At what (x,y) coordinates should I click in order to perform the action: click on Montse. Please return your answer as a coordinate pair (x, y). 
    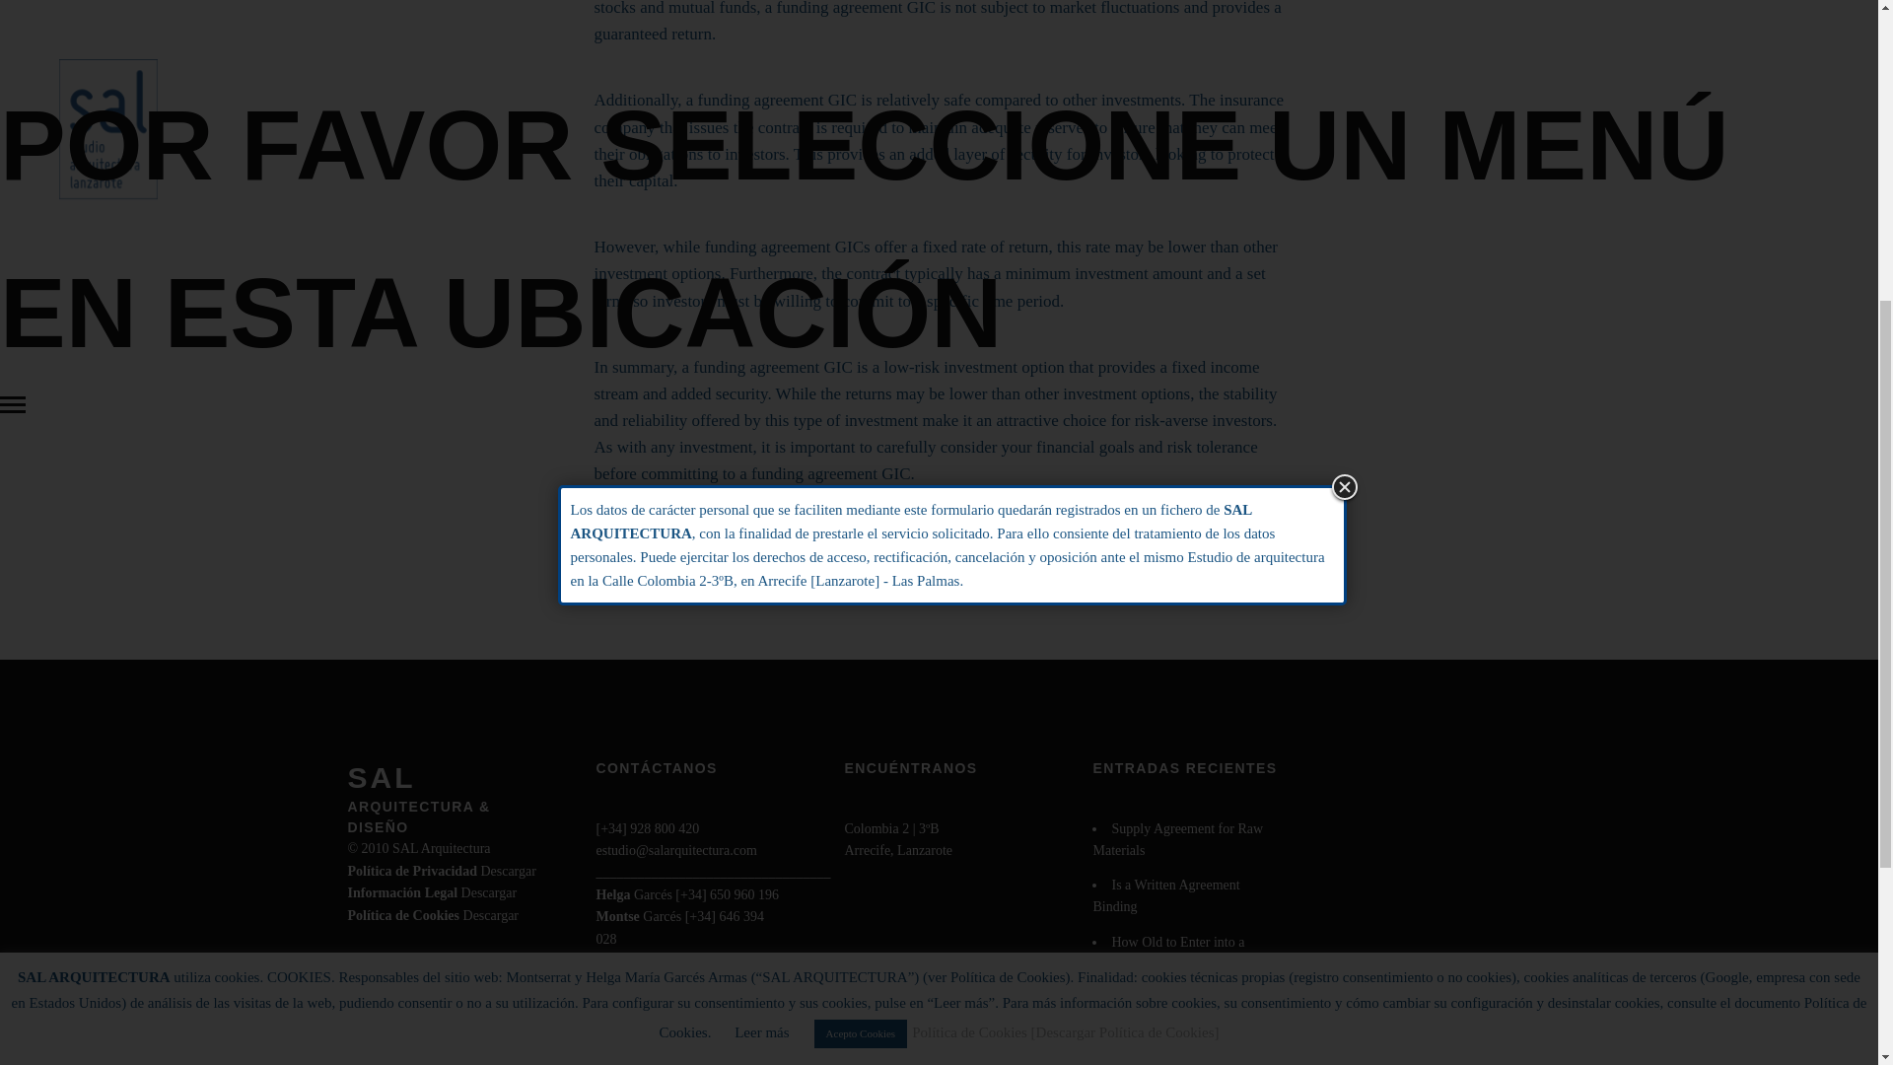
    Looking at the image, I should click on (617, 917).